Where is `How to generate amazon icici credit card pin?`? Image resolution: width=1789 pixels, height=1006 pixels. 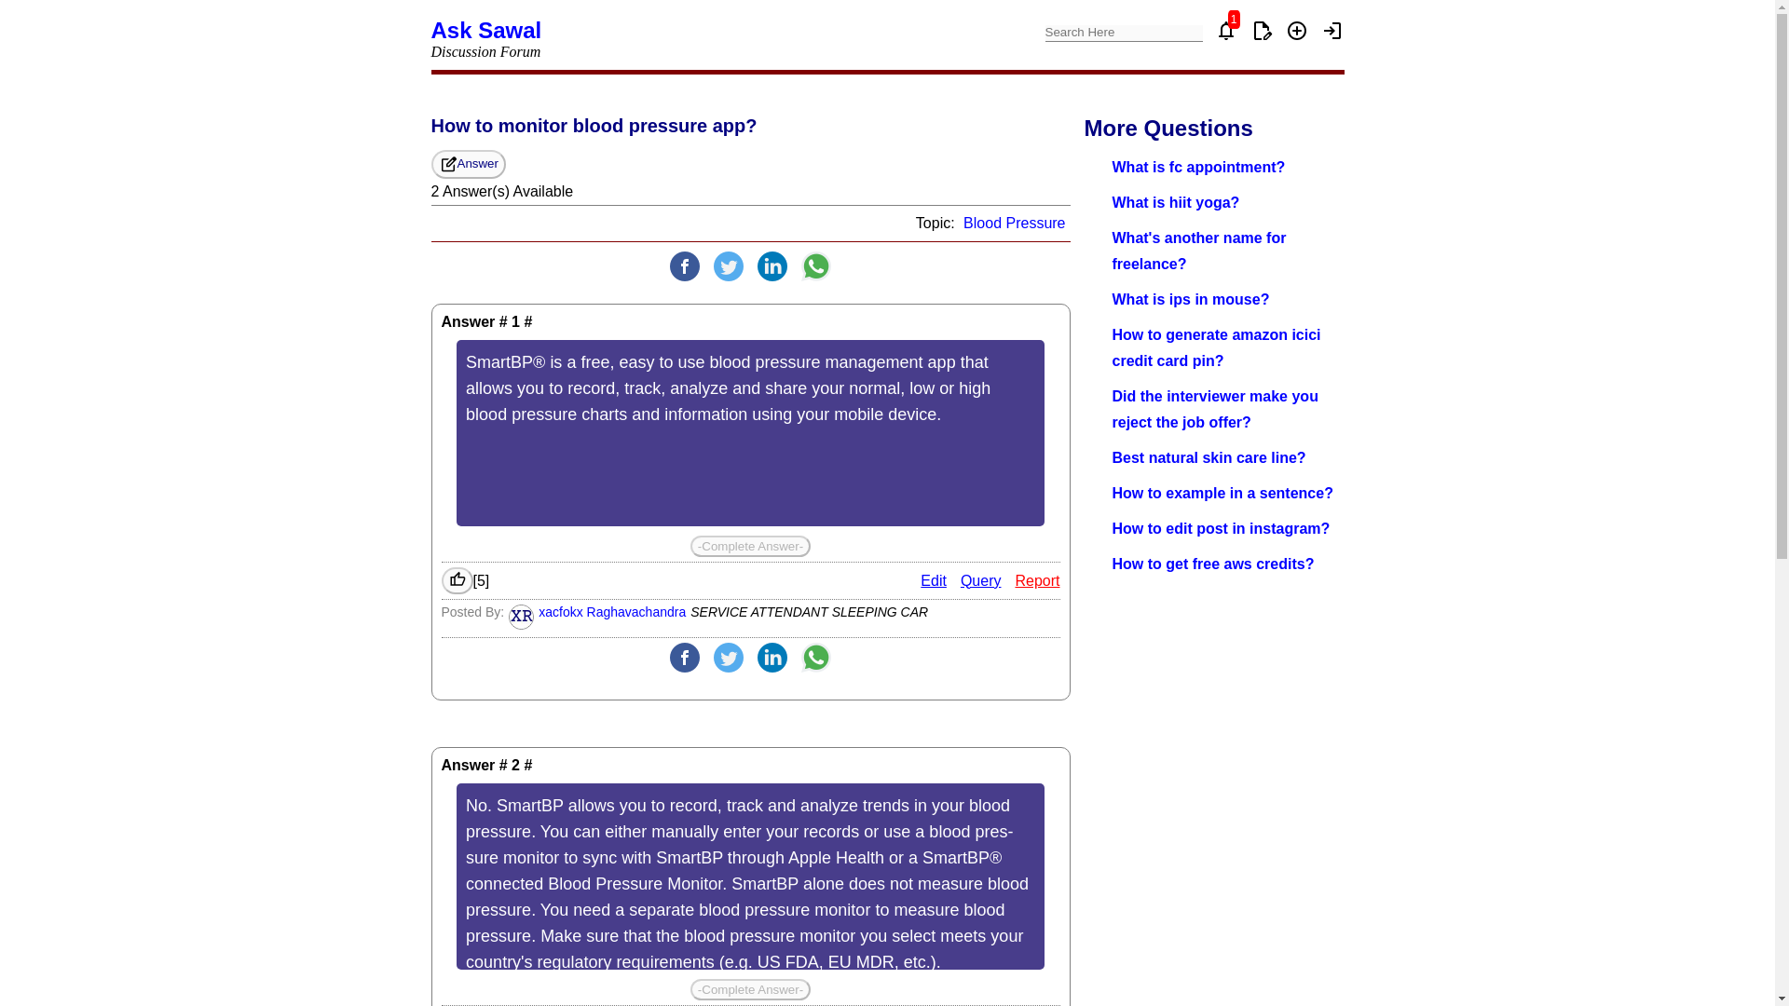
How to generate amazon icici credit card pin? is located at coordinates (1217, 348).